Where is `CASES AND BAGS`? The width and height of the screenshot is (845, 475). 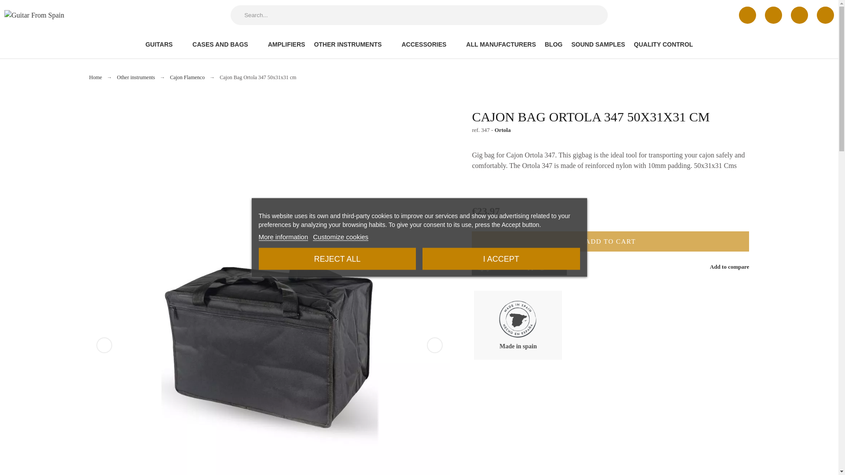
CASES AND BAGS is located at coordinates (225, 44).